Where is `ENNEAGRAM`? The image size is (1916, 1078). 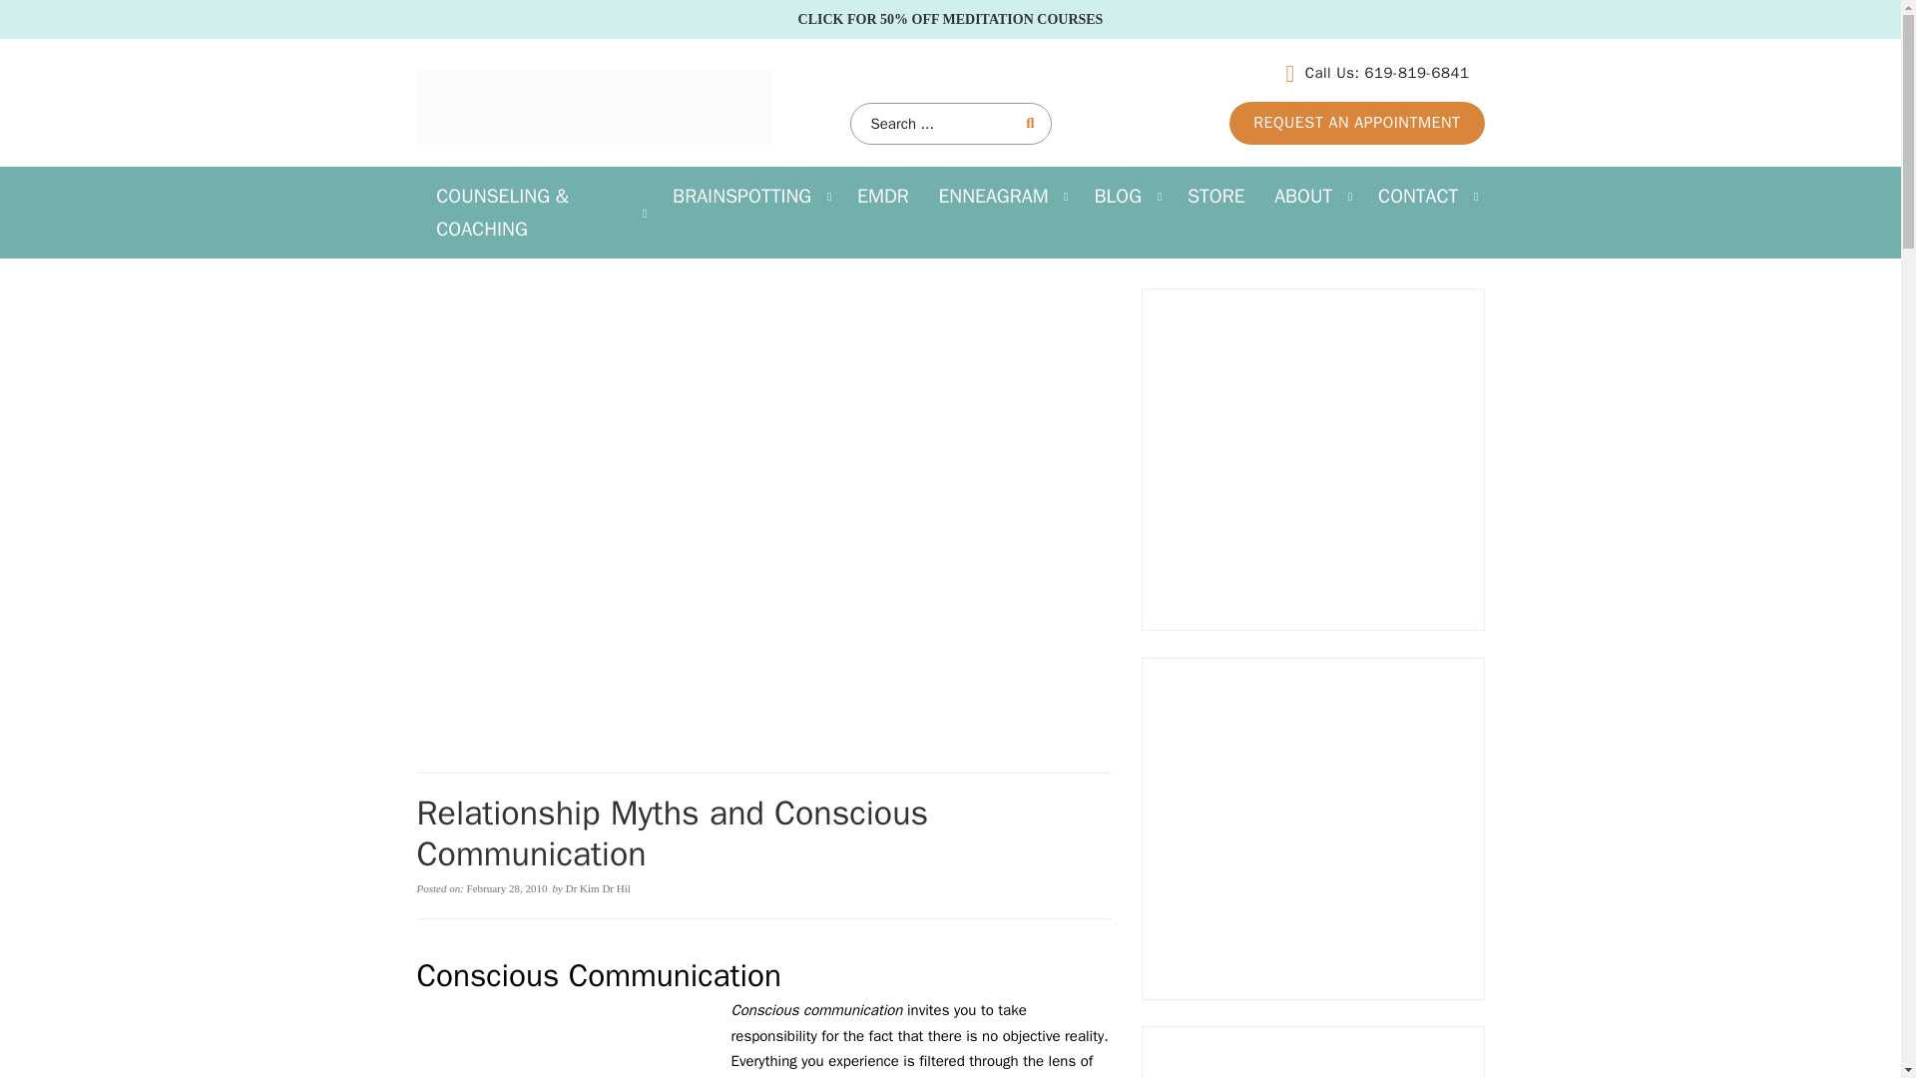 ENNEAGRAM is located at coordinates (994, 196).